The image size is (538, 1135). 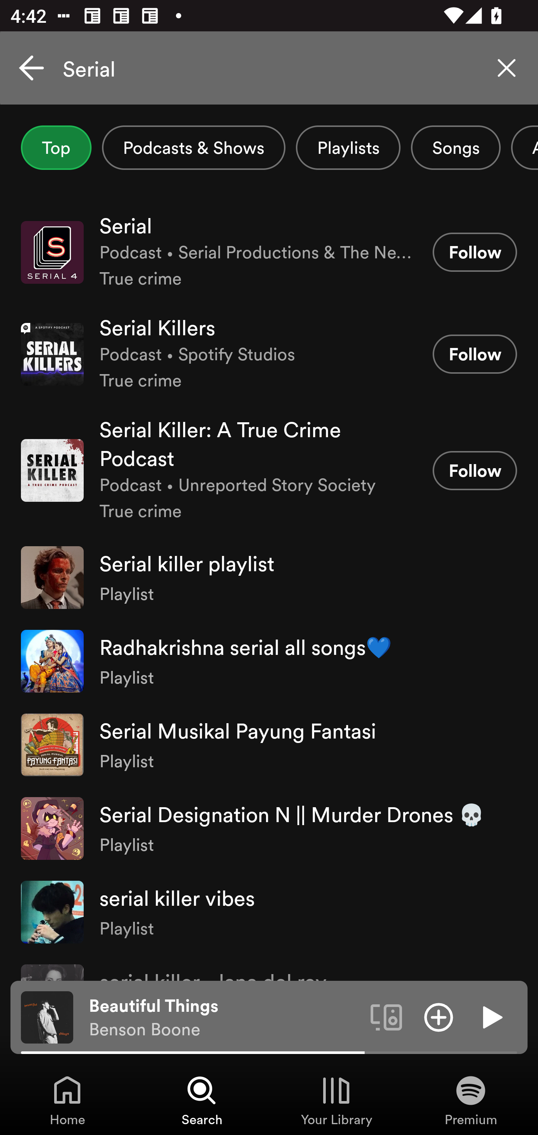 What do you see at coordinates (67, 1100) in the screenshot?
I see `Home, Tab 1 of 4 Home Home` at bounding box center [67, 1100].